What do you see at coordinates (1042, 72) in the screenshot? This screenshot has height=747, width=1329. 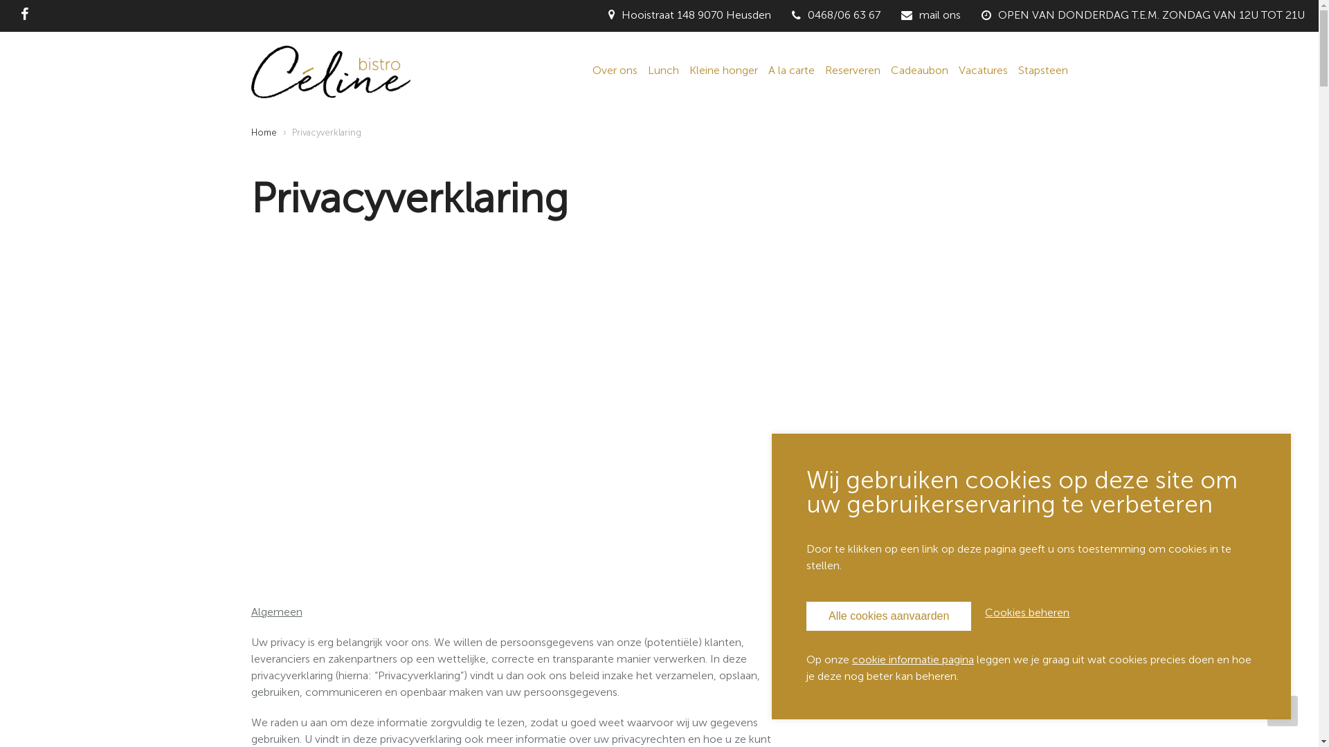 I see `Stapsteen` at bounding box center [1042, 72].